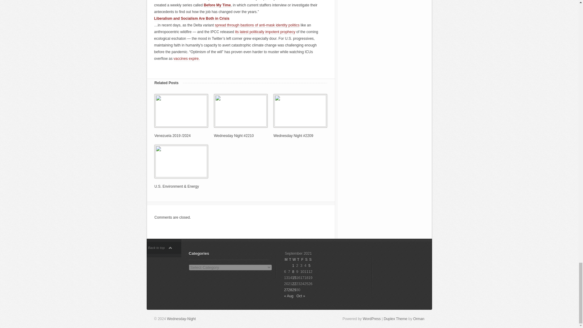  Describe the element at coordinates (302, 259) in the screenshot. I see `Friday` at that location.